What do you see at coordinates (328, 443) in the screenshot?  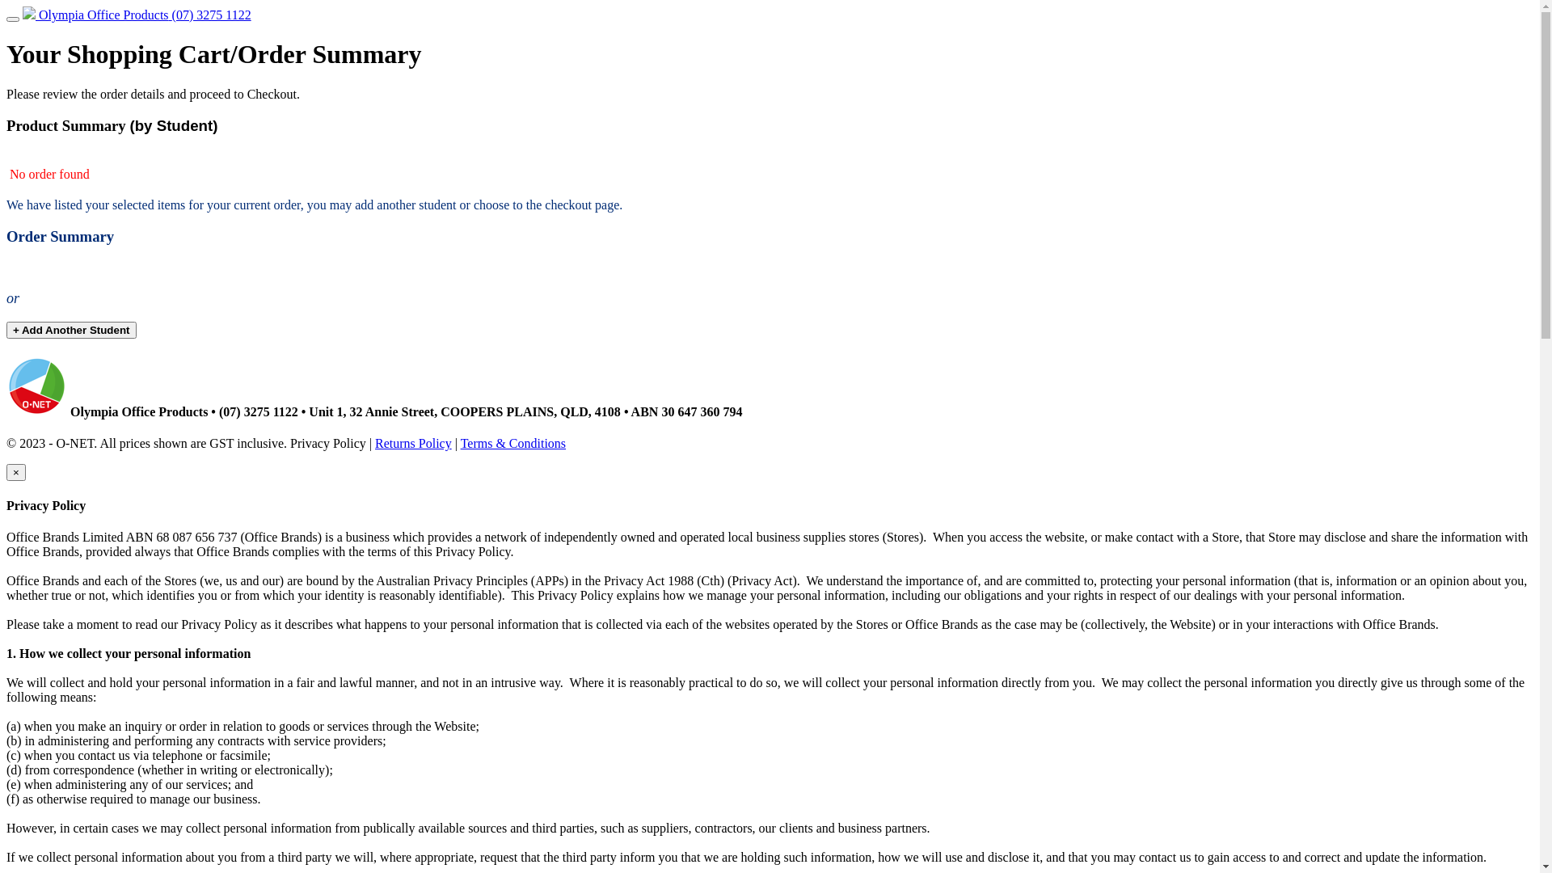 I see `Privacy Policy` at bounding box center [328, 443].